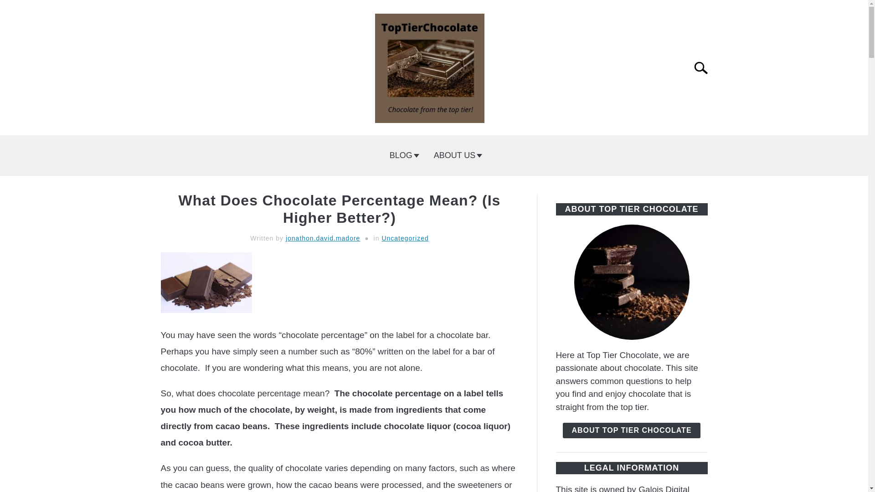  Describe the element at coordinates (405, 238) in the screenshot. I see `Uncategorized` at that location.